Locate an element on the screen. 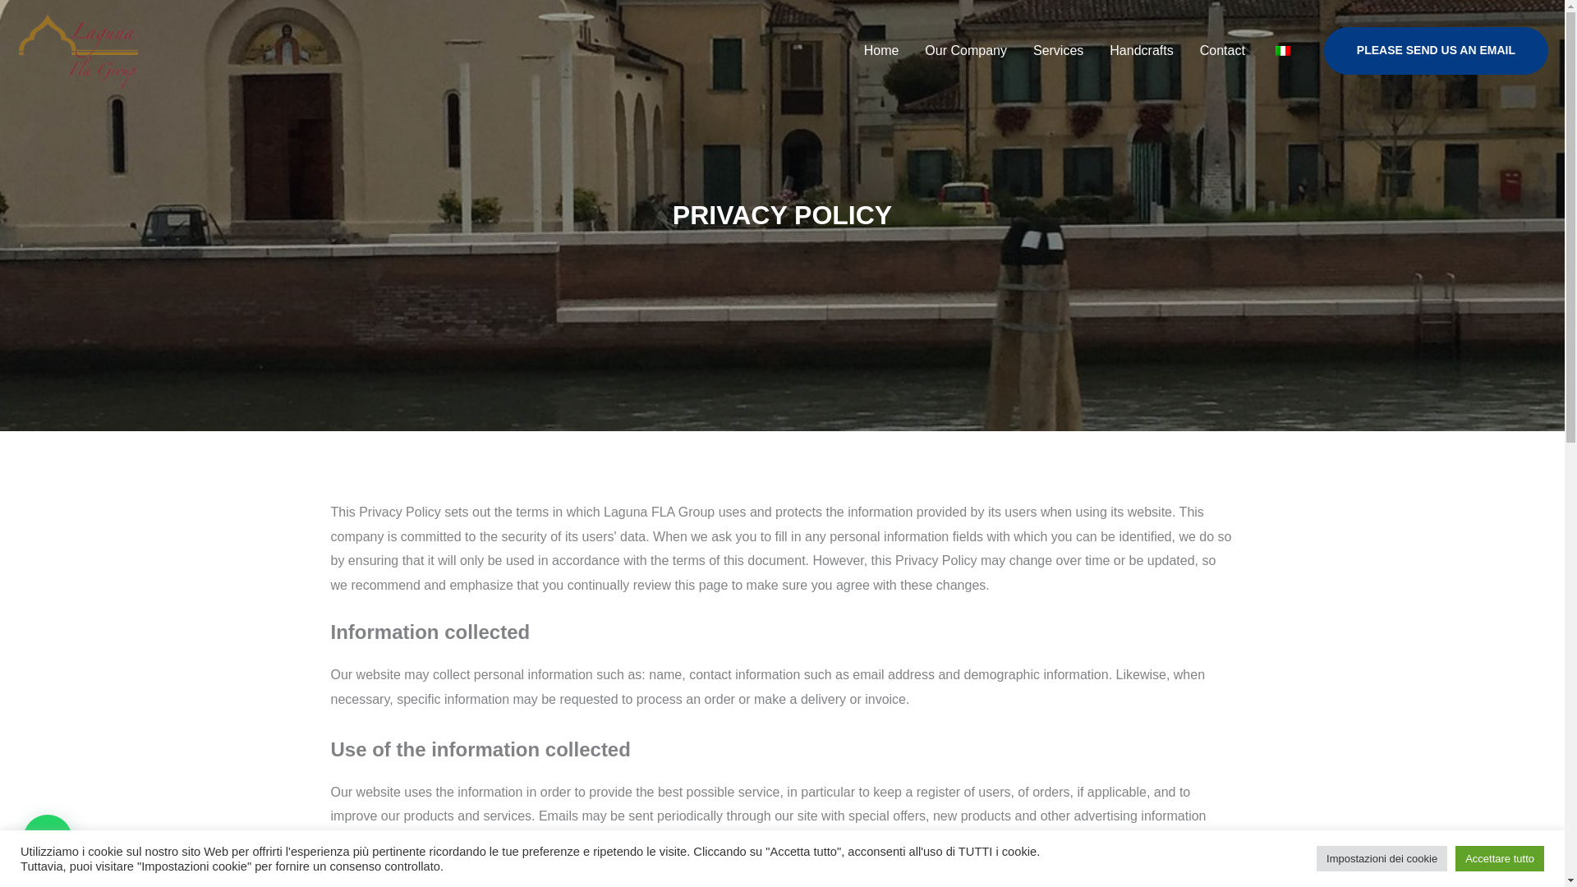 The height and width of the screenshot is (887, 1577). Impostazioni dei cookie is located at coordinates (1382, 858).